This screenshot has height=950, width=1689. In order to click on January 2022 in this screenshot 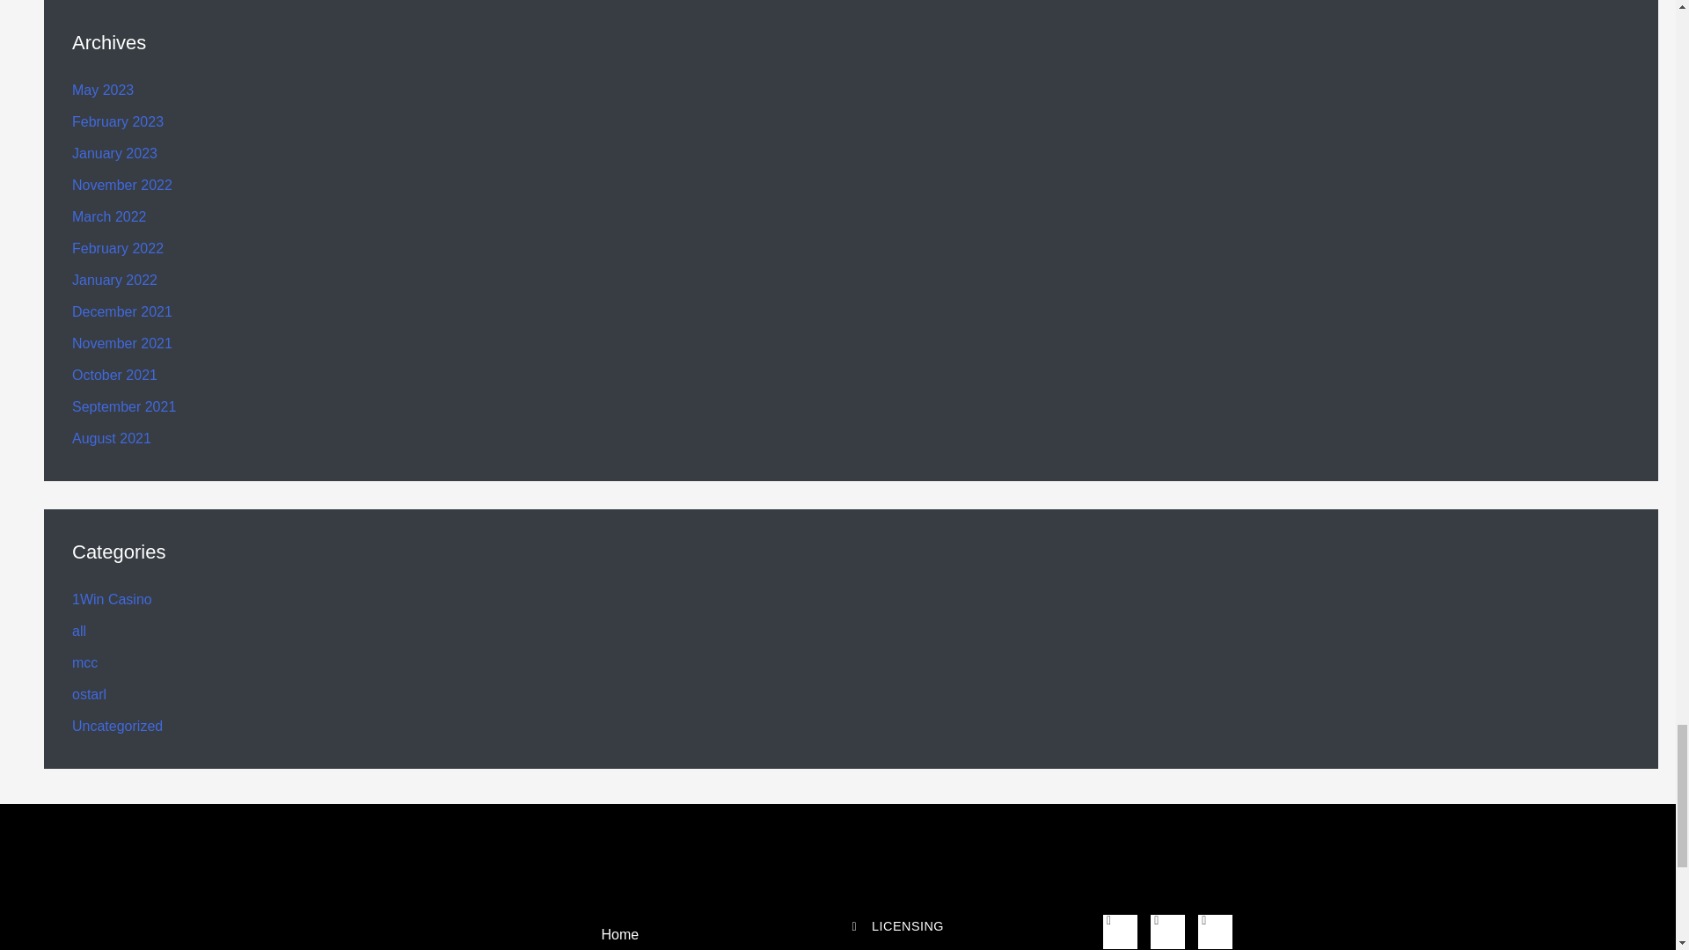, I will do `click(114, 280)`.